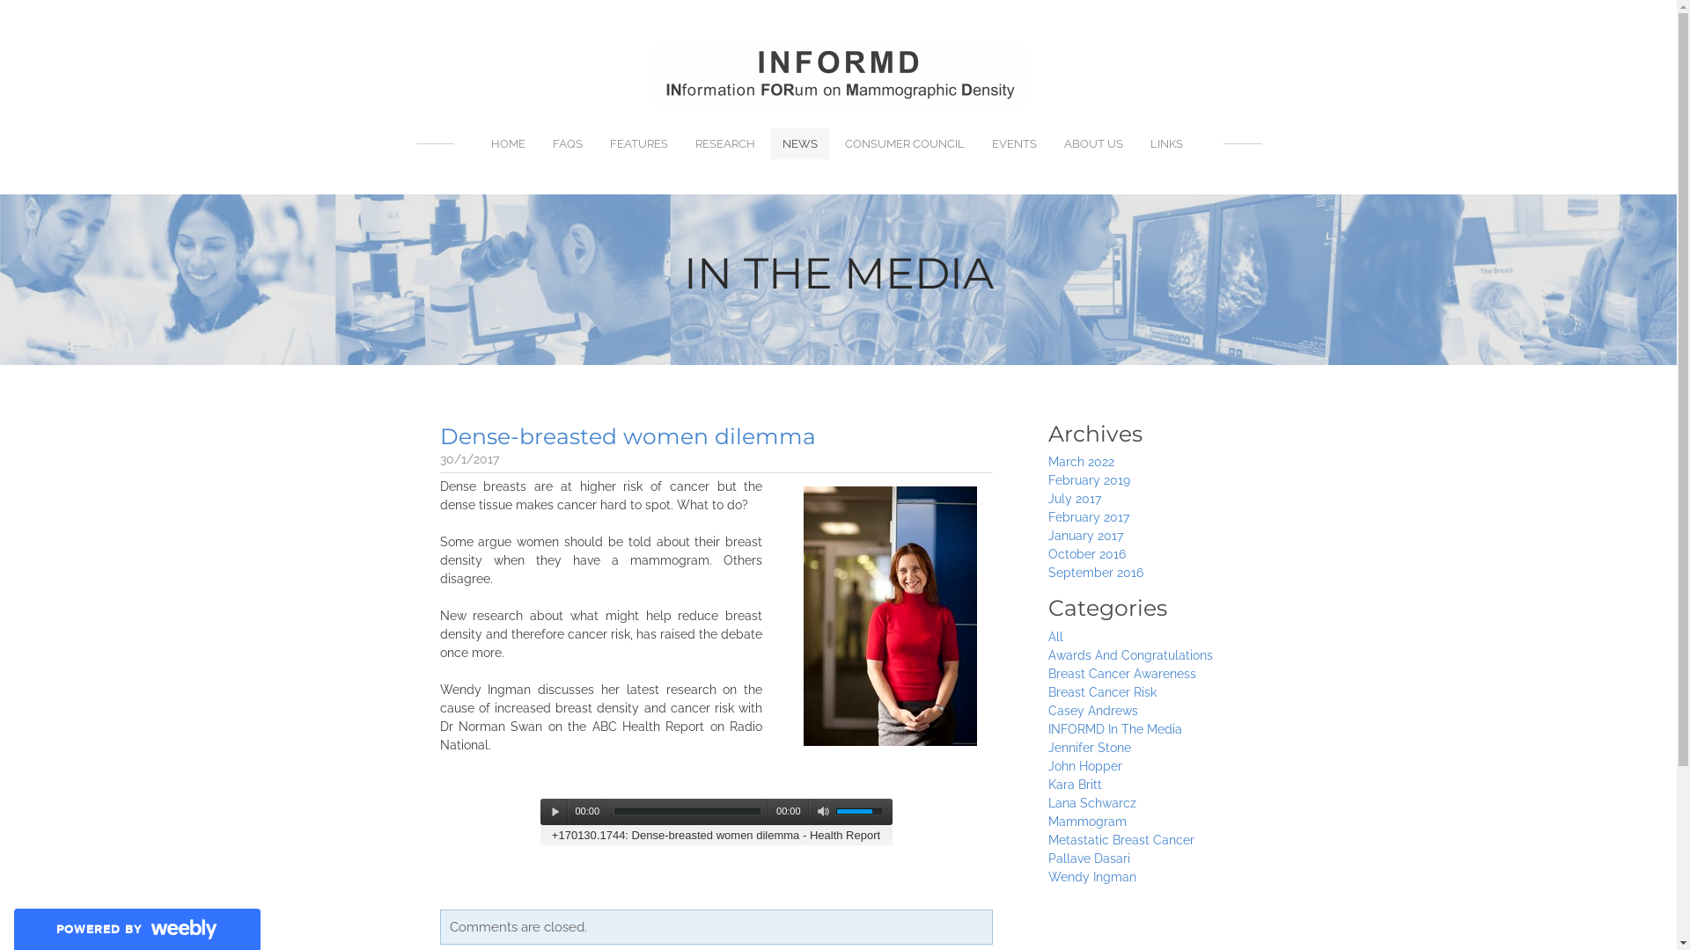 This screenshot has height=950, width=1690. Describe the element at coordinates (1121, 674) in the screenshot. I see `Breast Cancer Awareness` at that location.